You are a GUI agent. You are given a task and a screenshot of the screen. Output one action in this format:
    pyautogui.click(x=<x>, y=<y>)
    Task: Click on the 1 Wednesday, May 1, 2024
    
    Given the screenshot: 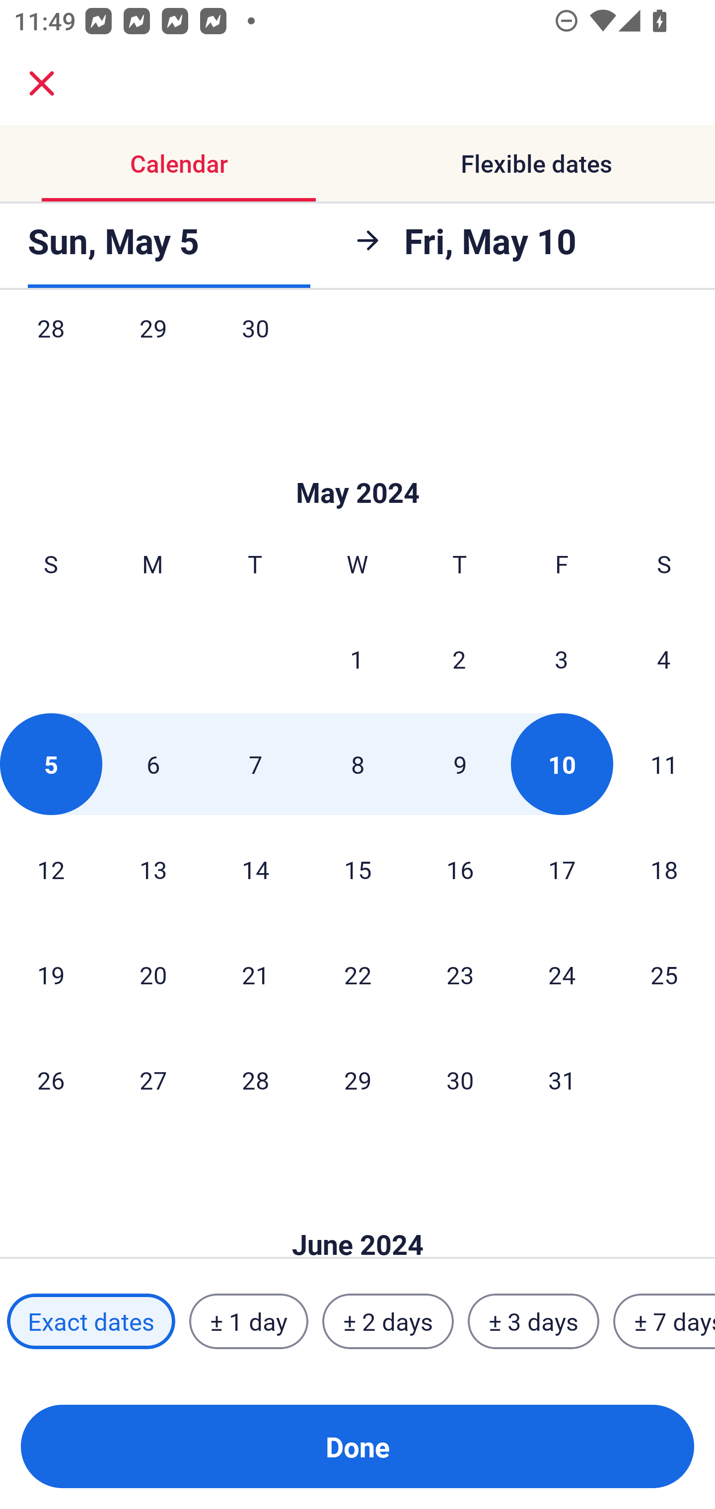 What is the action you would take?
    pyautogui.click(x=357, y=658)
    